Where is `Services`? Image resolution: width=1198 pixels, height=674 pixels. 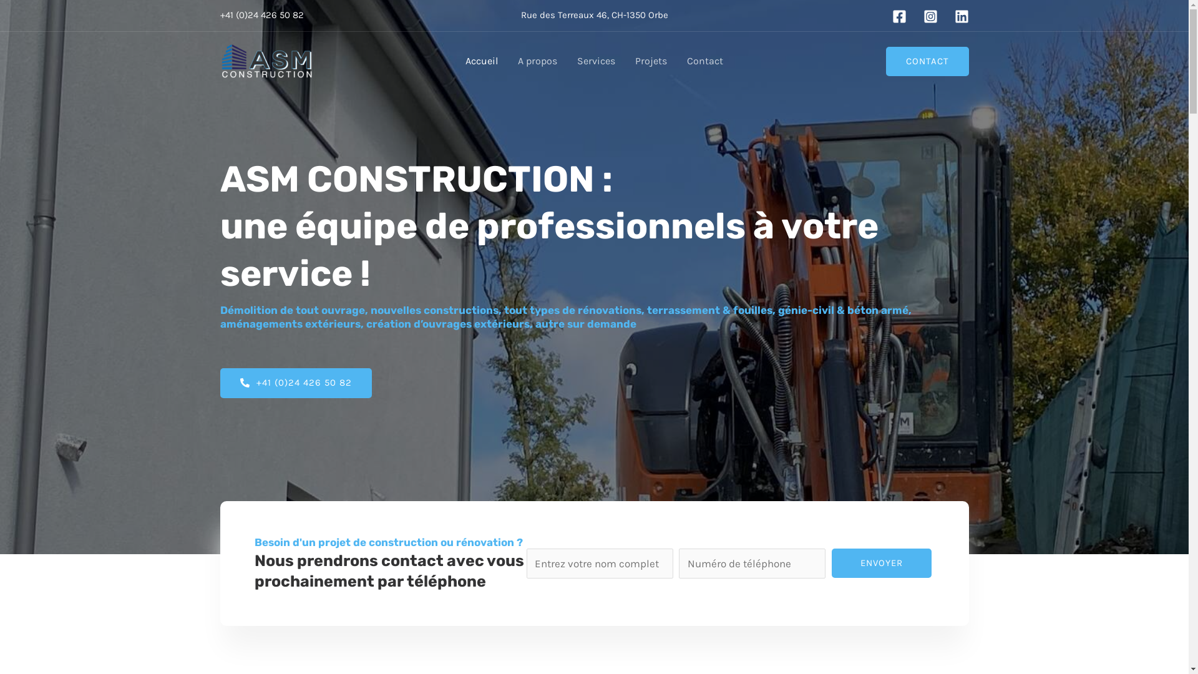 Services is located at coordinates (597, 61).